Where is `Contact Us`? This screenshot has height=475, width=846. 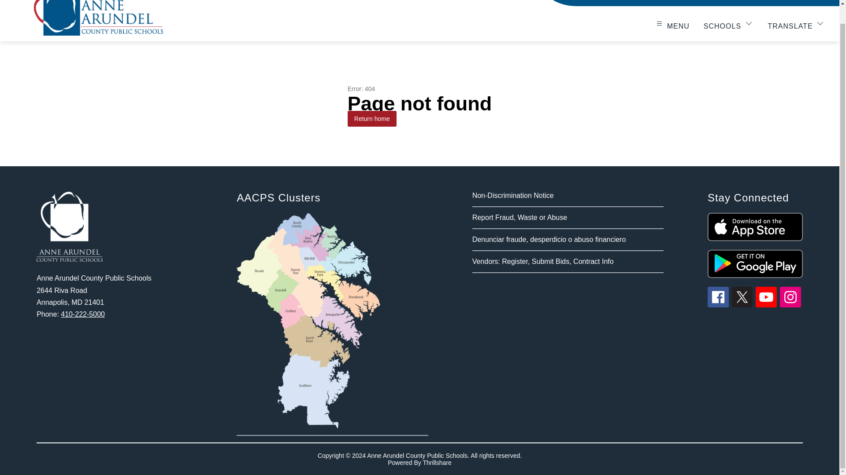 Contact Us is located at coordinates (786, 3).